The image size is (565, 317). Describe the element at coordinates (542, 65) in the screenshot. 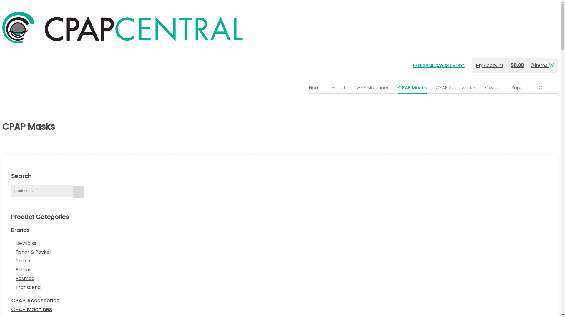

I see `0 items` at that location.